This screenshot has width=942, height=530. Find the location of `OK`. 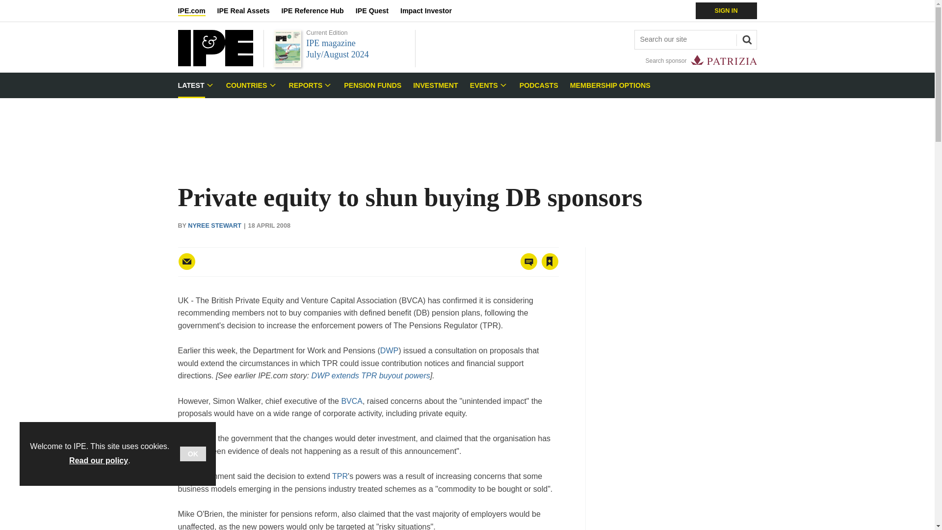

OK is located at coordinates (193, 453).